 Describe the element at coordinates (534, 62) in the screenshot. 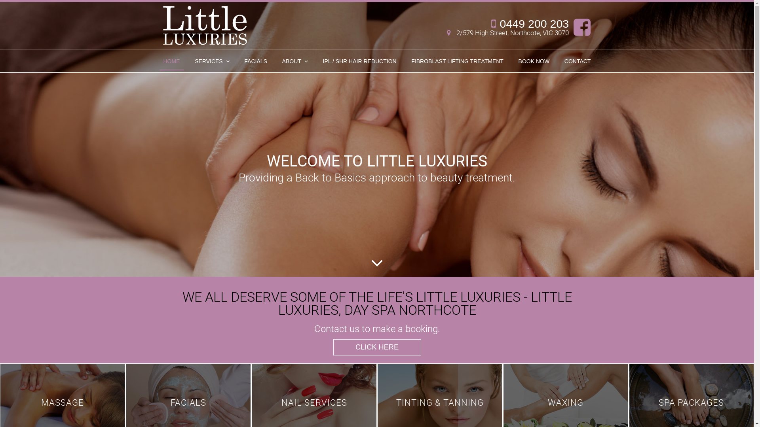

I see `BOOK NOW` at that location.